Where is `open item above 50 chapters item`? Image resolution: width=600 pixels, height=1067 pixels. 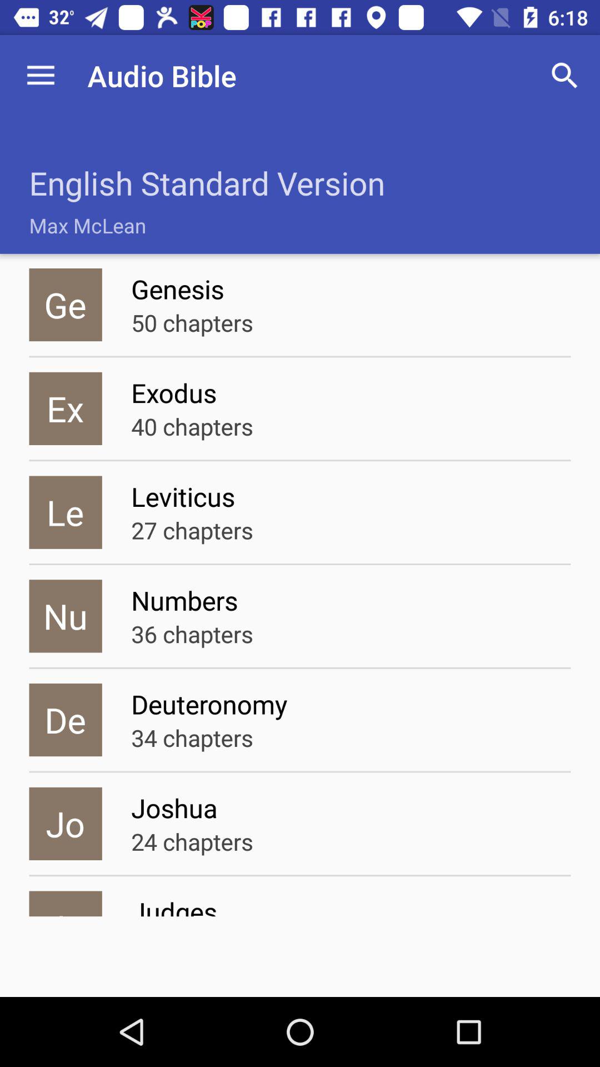 open item above 50 chapters item is located at coordinates (351, 289).